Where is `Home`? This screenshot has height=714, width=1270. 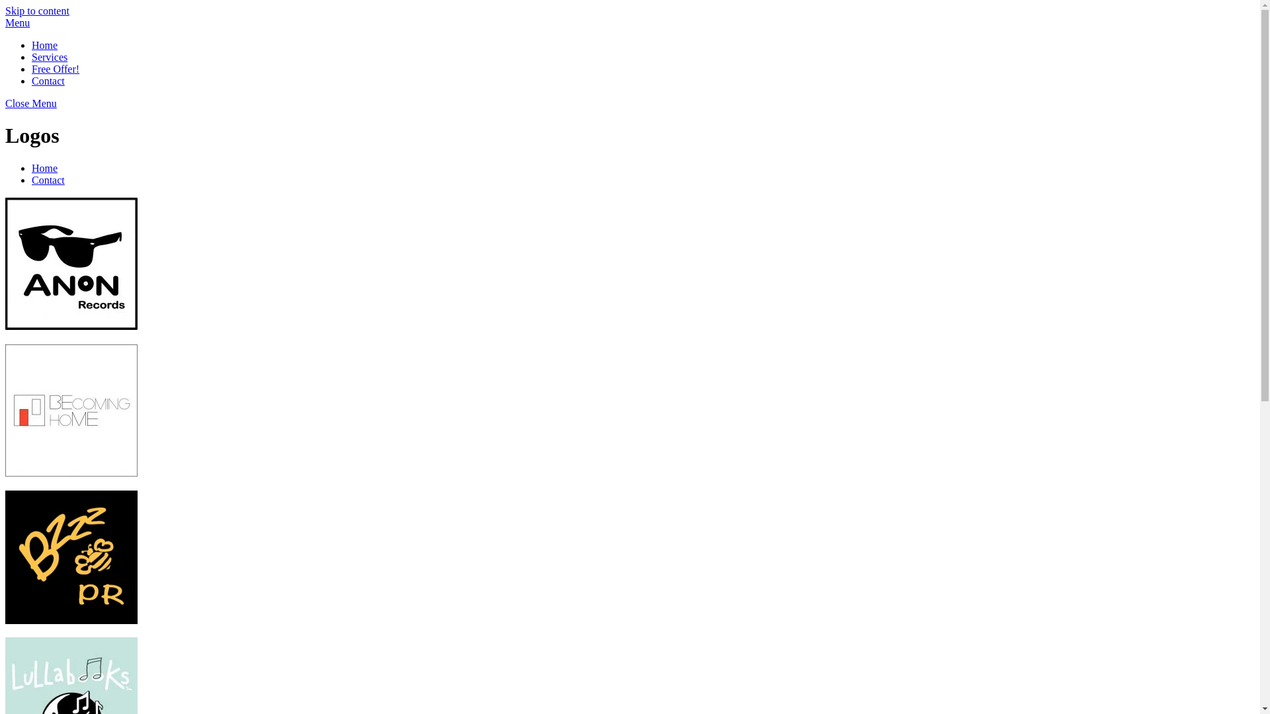 Home is located at coordinates (45, 45).